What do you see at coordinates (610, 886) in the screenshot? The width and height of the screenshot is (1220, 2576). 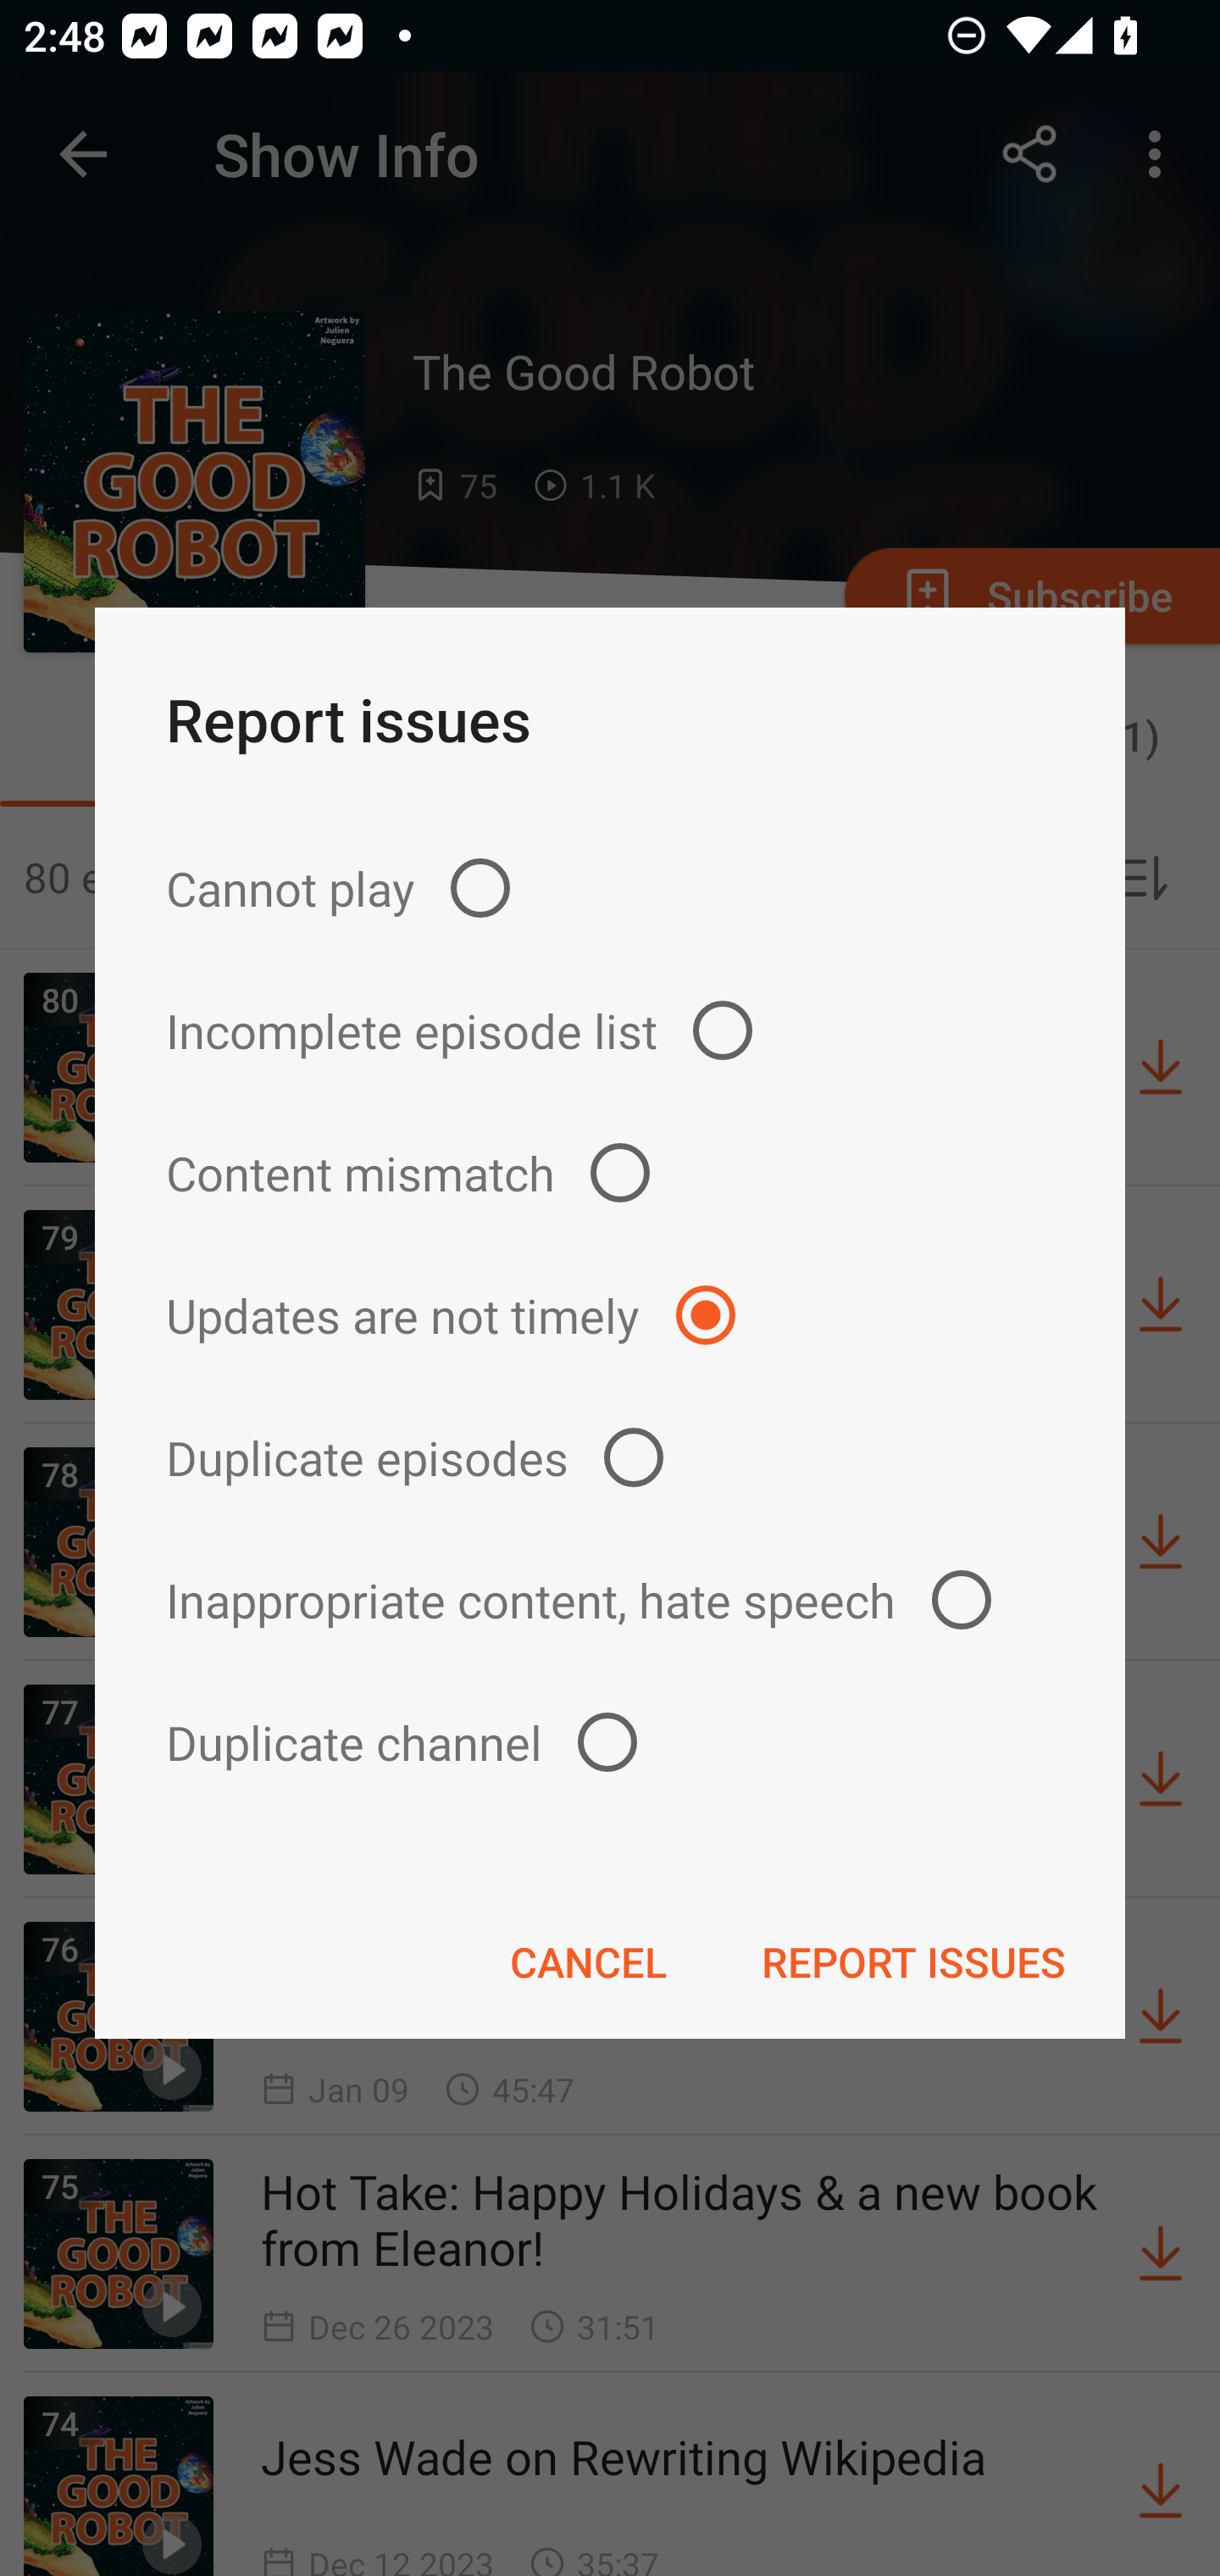 I see `Cannot play` at bounding box center [610, 886].